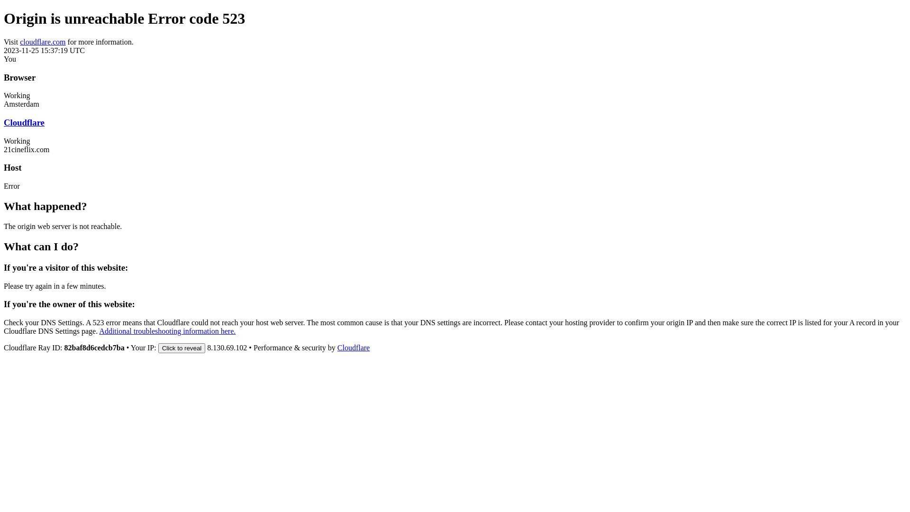  Describe the element at coordinates (182, 348) in the screenshot. I see `Click to reveal` at that location.